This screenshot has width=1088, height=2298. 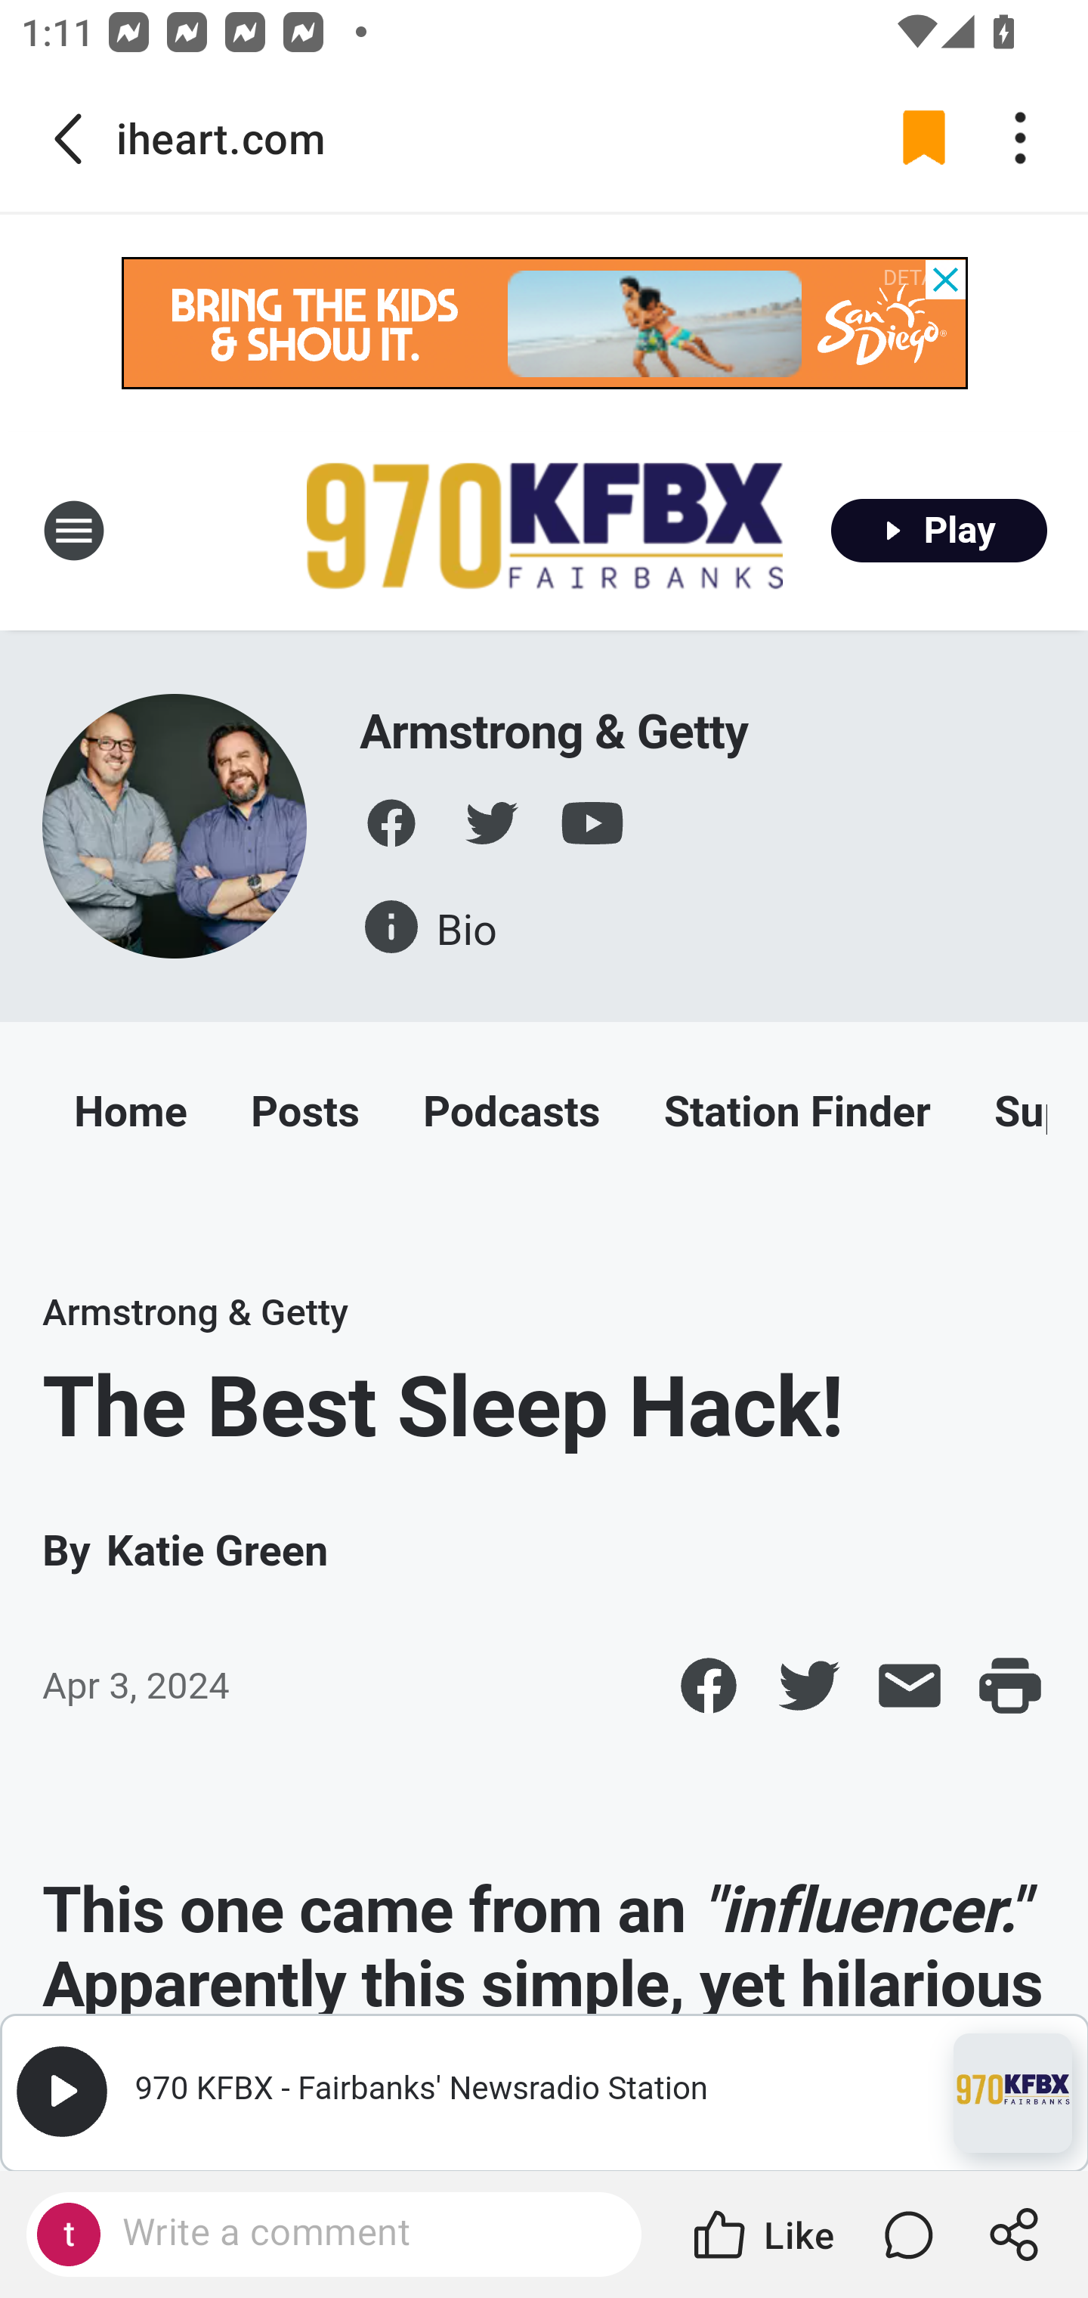 I want to click on Armstrong & Getty, so click(x=196, y=1313).